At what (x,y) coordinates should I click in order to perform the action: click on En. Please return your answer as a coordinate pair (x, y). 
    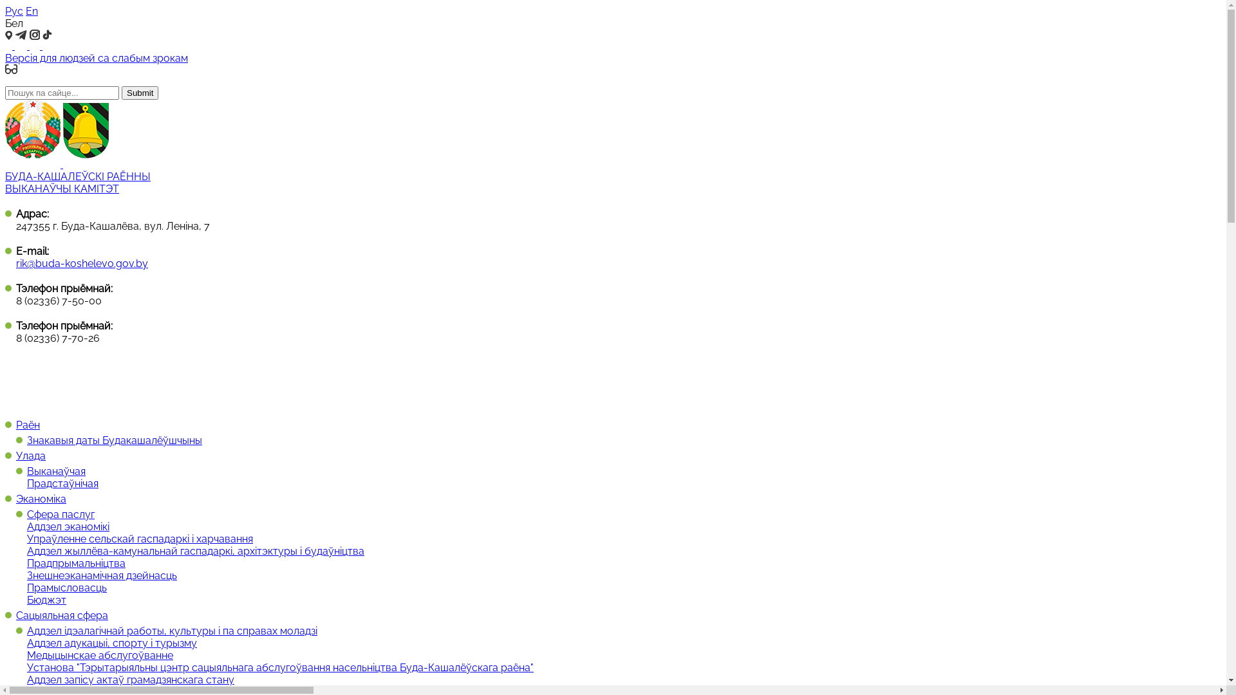
    Looking at the image, I should click on (32, 12).